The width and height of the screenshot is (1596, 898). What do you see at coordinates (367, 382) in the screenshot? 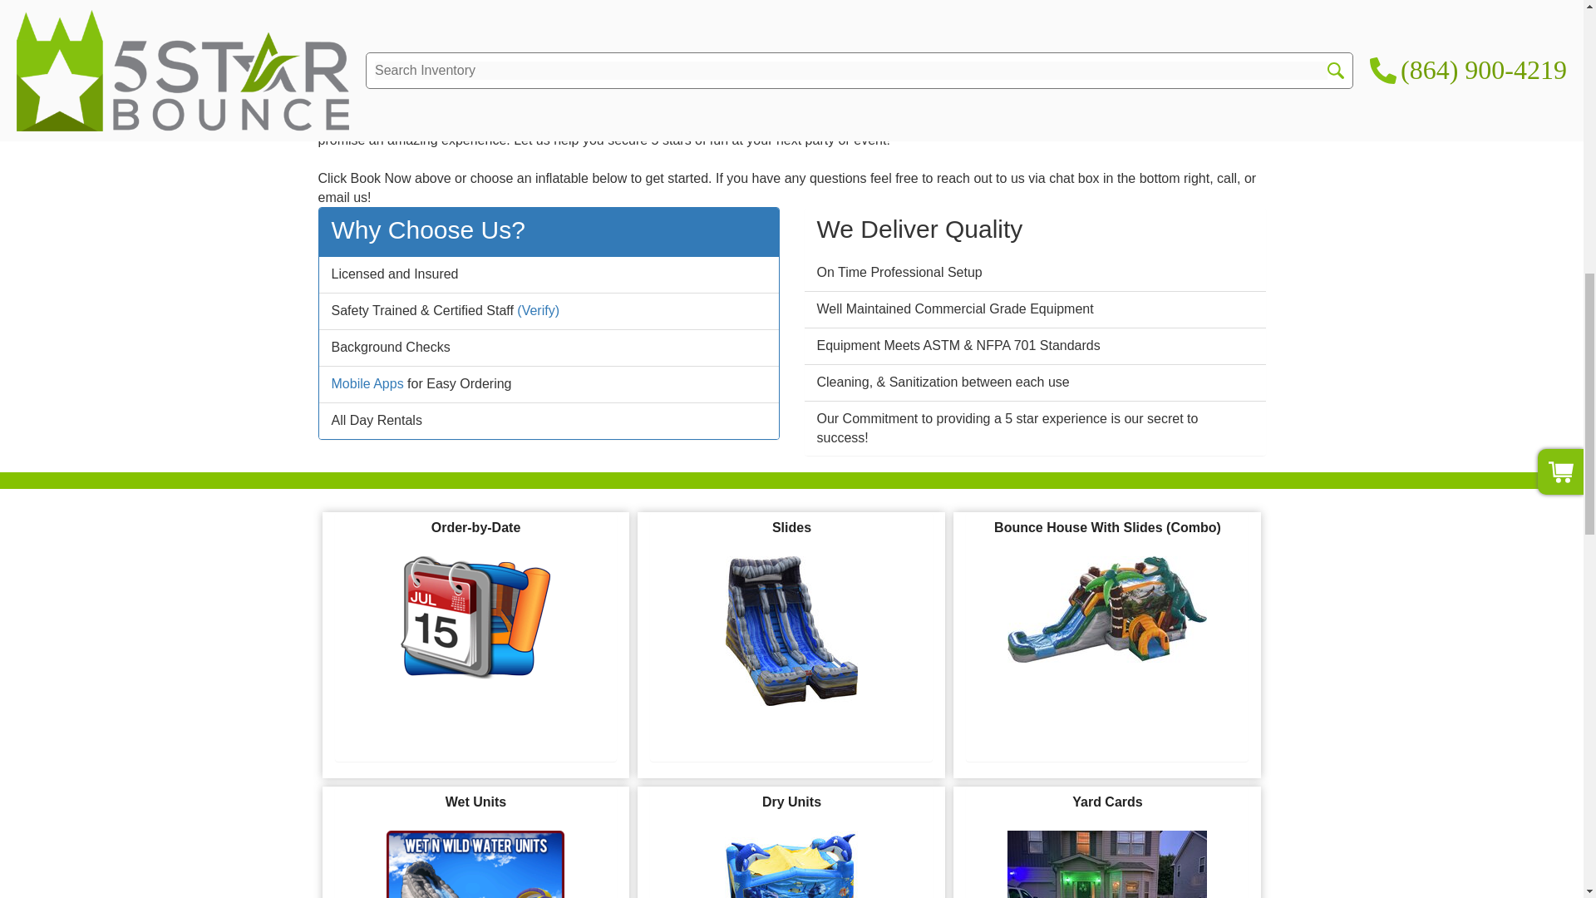
I see `Mobile Apps` at bounding box center [367, 382].